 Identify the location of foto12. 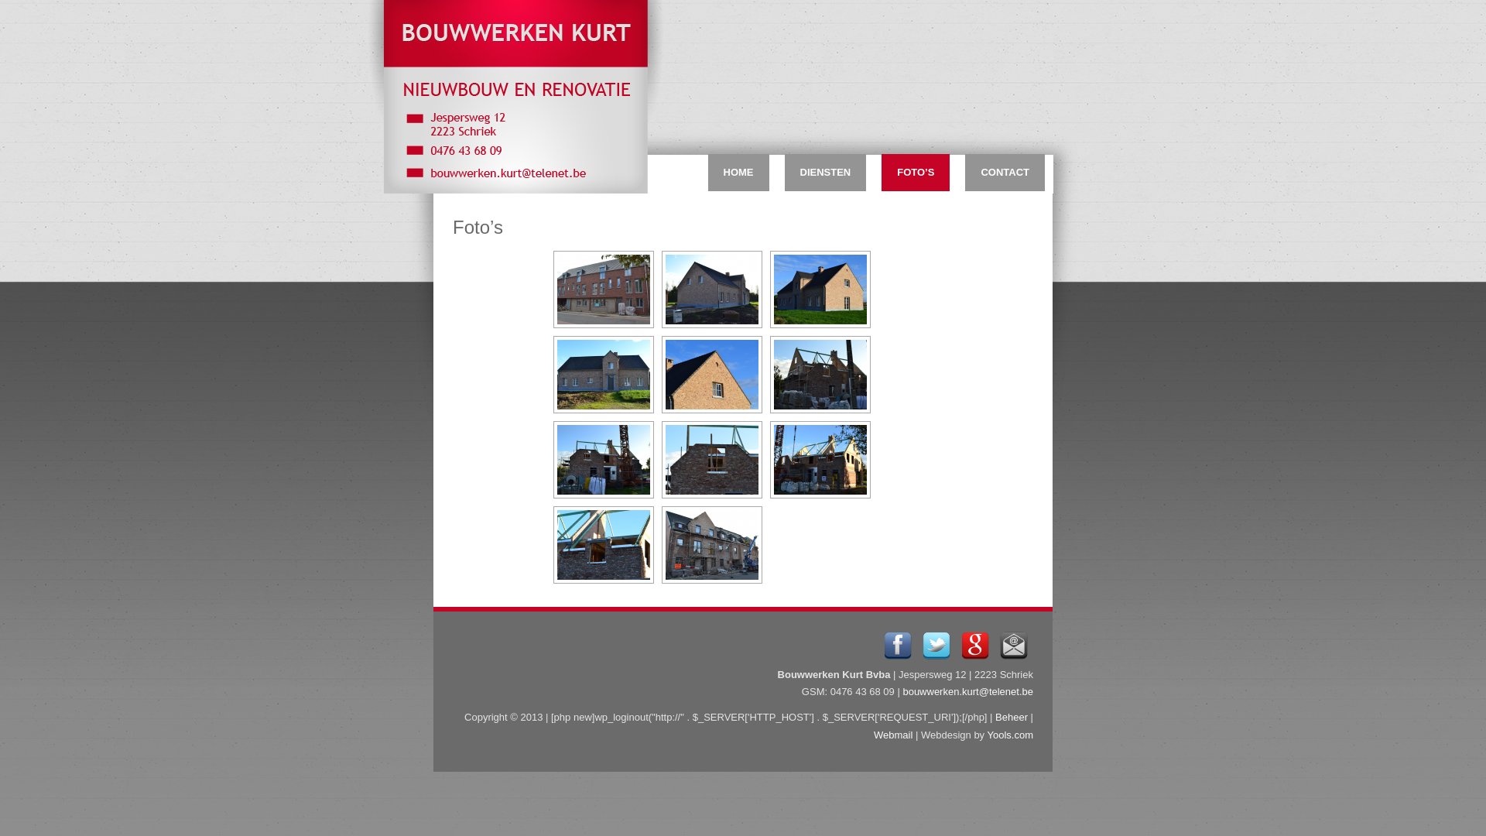
(604, 545).